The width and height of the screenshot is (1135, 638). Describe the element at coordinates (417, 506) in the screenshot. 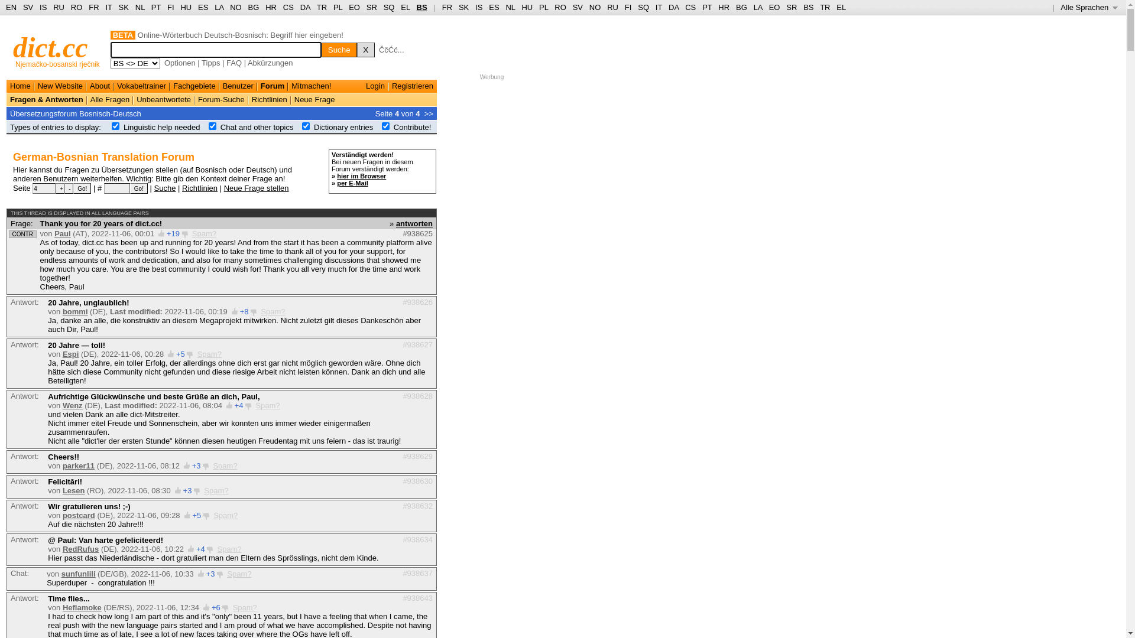

I see `#938632` at that location.